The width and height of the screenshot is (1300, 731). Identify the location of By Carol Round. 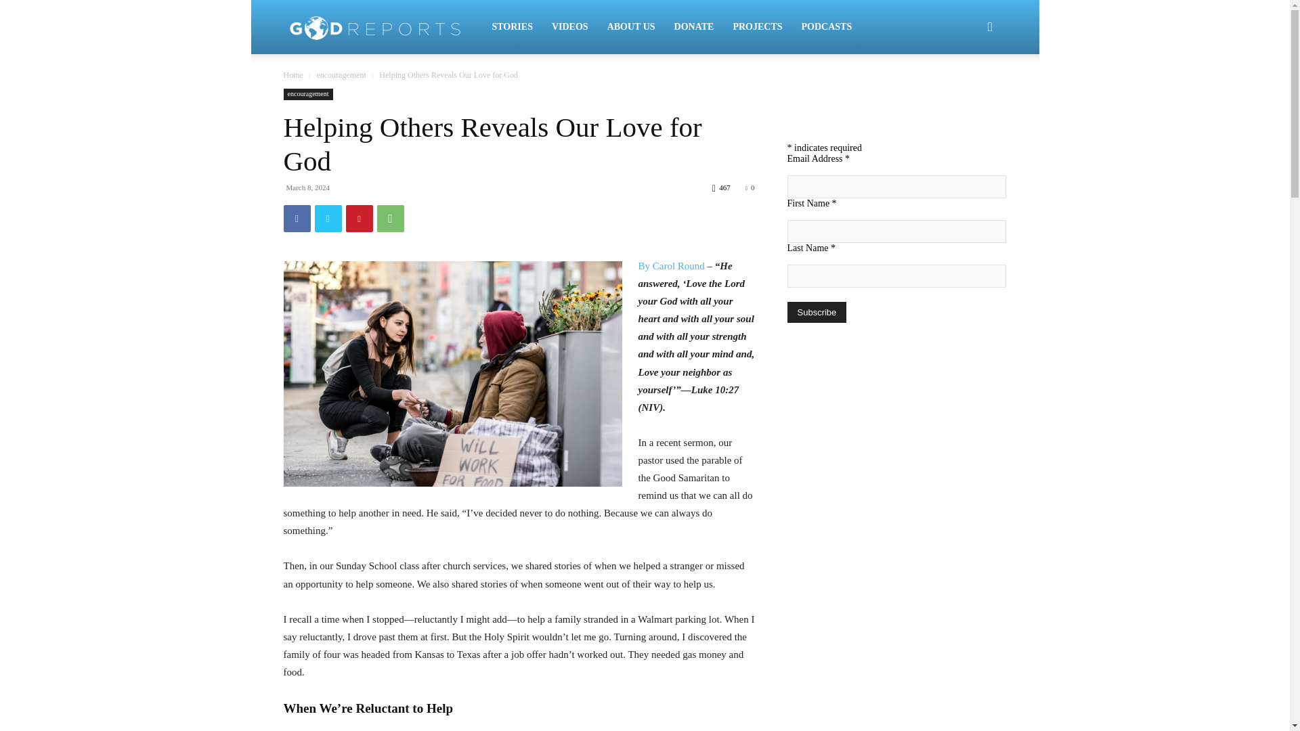
(671, 265).